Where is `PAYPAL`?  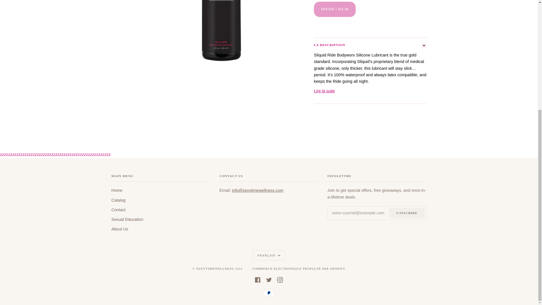 PAYPAL is located at coordinates (269, 293).